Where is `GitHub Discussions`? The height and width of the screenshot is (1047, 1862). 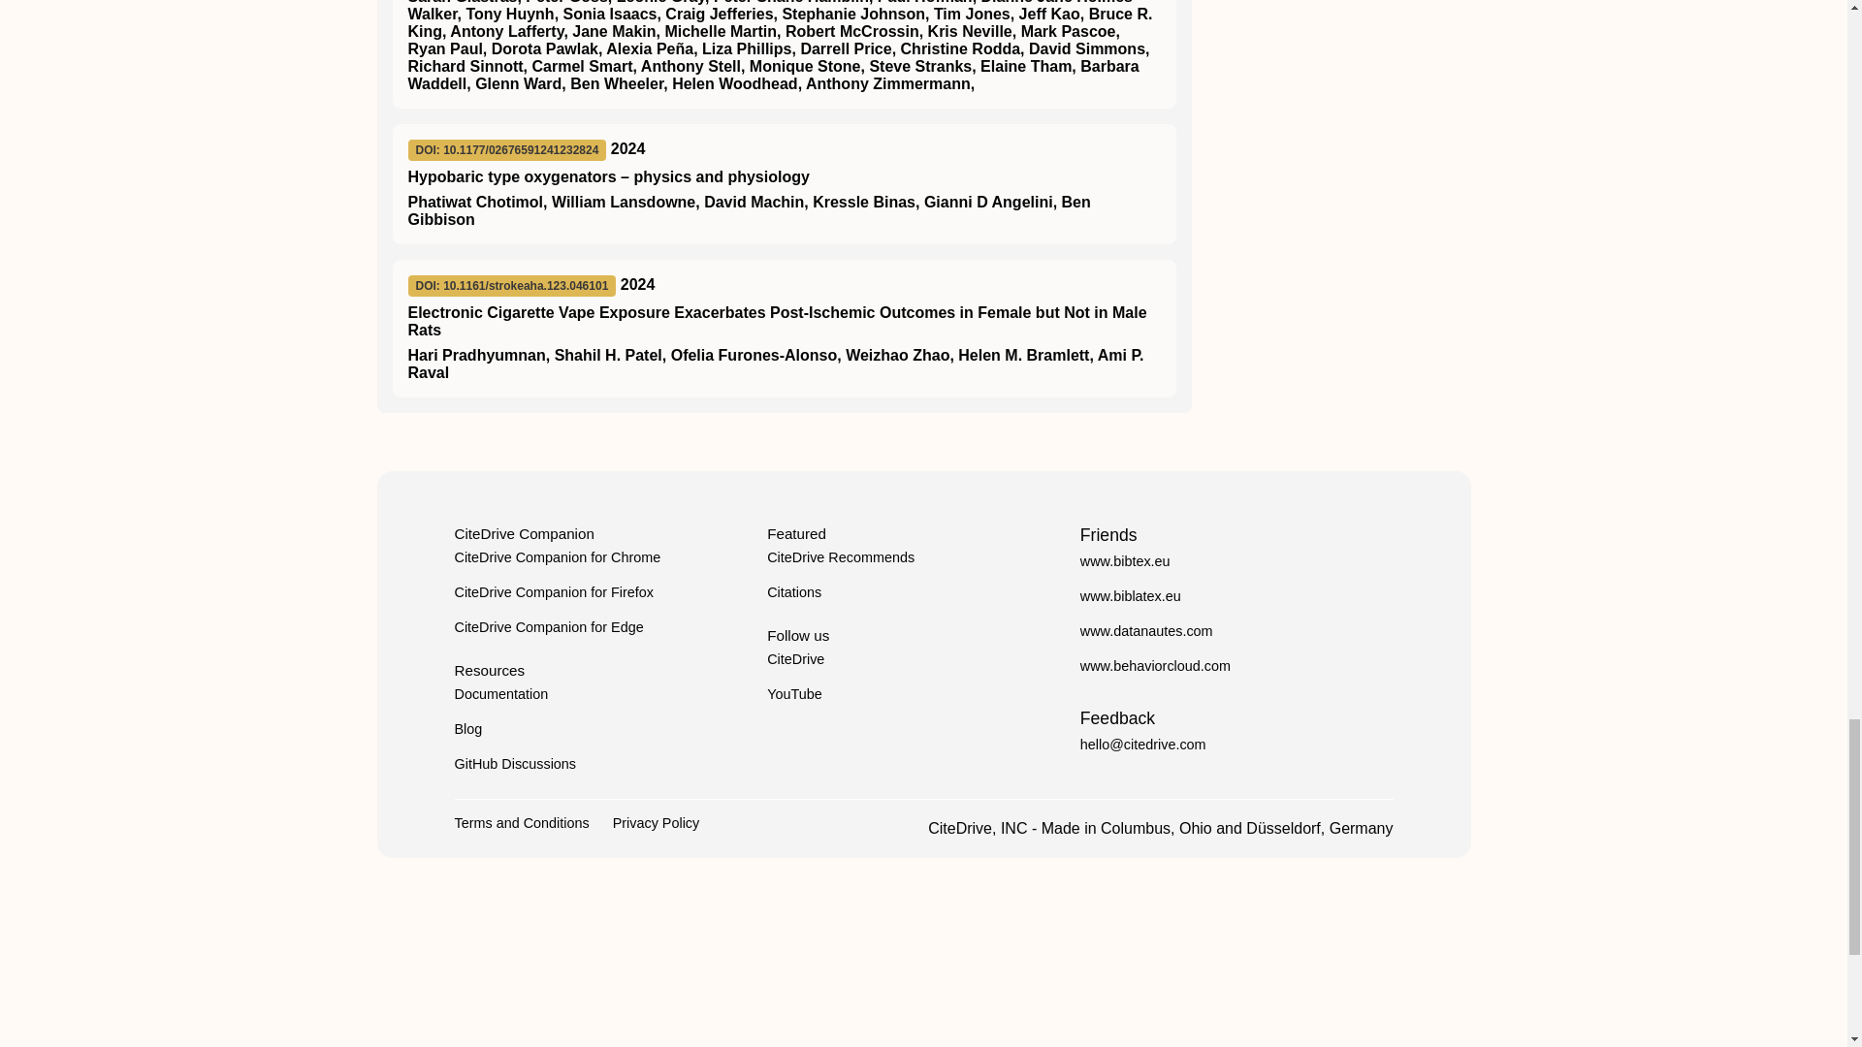
GitHub Discussions is located at coordinates (514, 763).